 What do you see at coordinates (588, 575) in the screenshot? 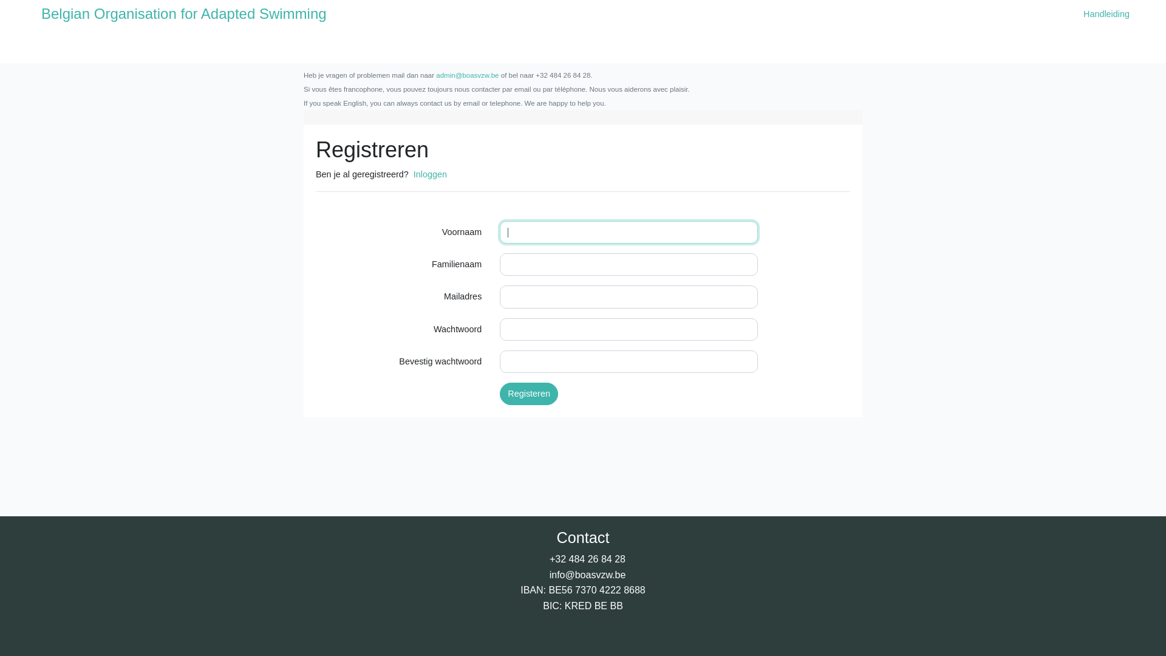
I see `info@boasvzw.be` at bounding box center [588, 575].